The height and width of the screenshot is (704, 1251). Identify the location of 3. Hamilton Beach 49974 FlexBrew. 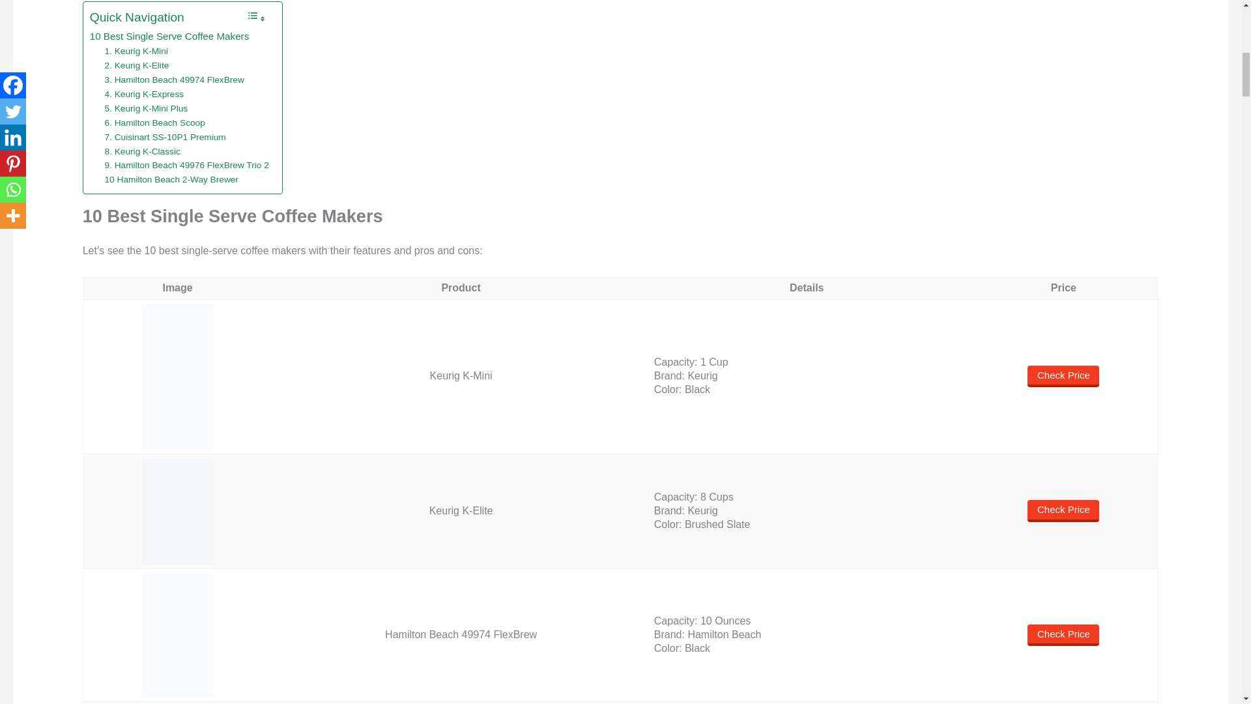
(175, 80).